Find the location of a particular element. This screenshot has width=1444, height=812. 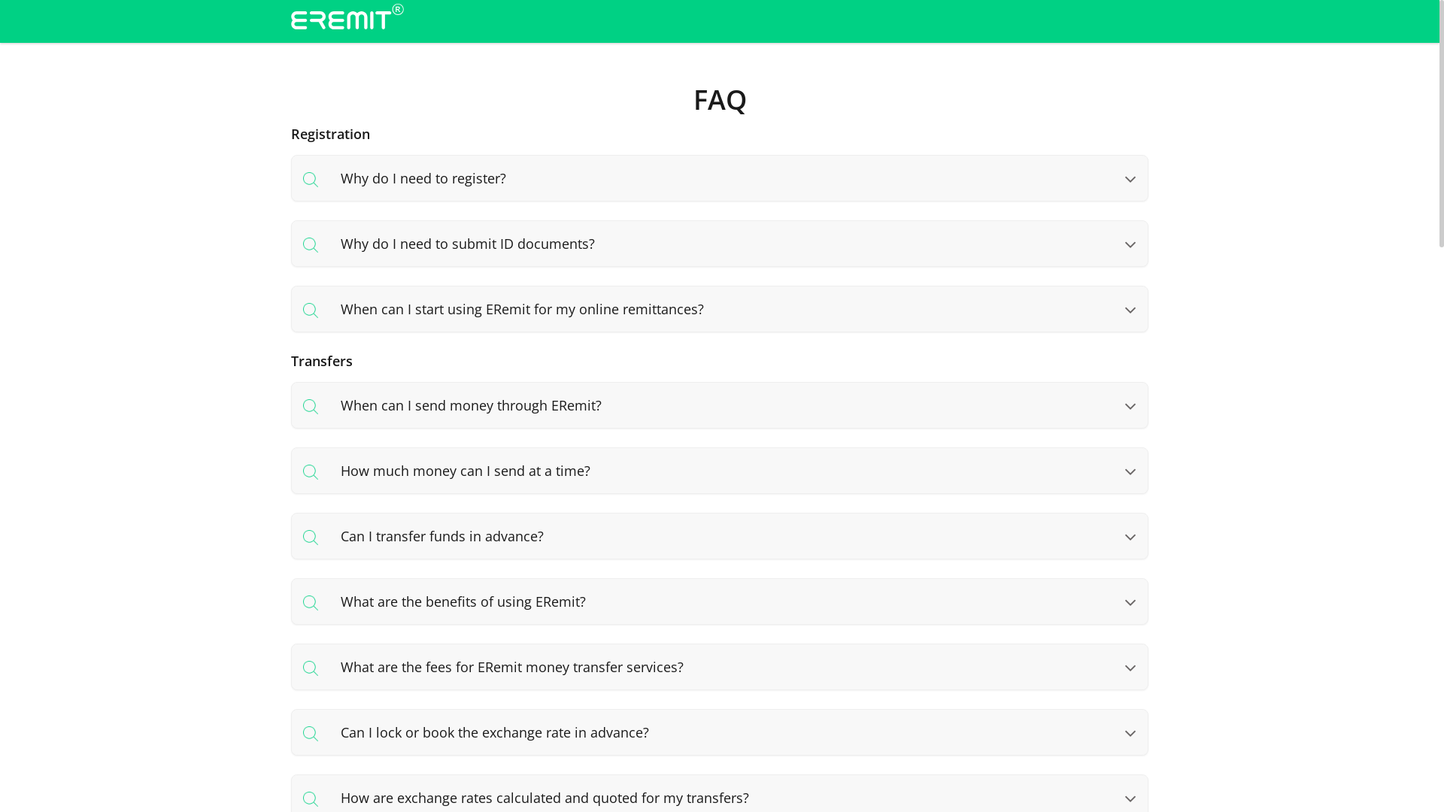

What are the benefits of using ERemit? is located at coordinates (720, 604).